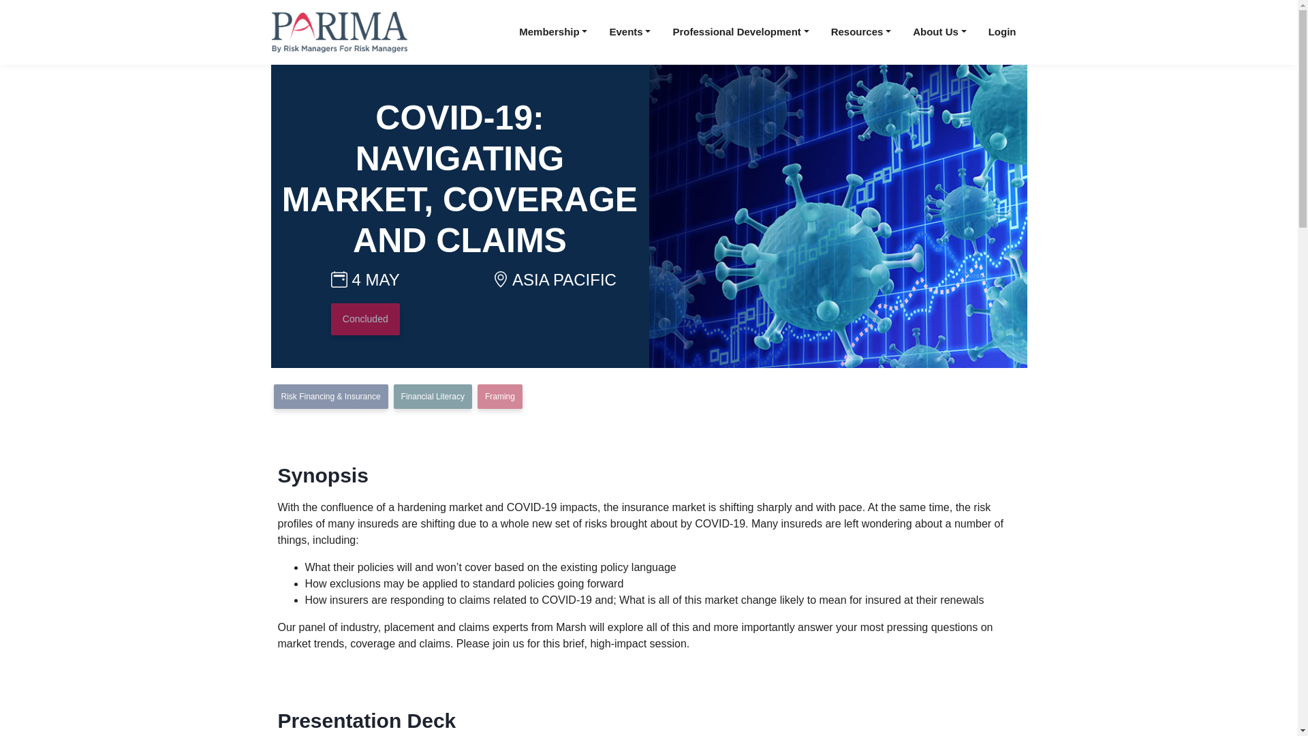 The image size is (1308, 736). Describe the element at coordinates (861, 32) in the screenshot. I see `Resources` at that location.